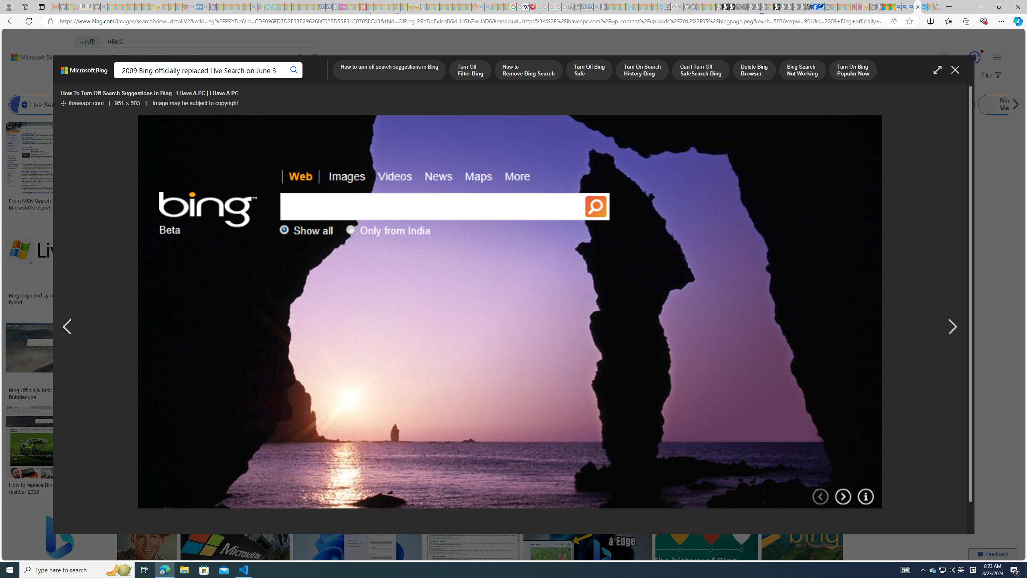 Image resolution: width=1027 pixels, height=578 pixels. I want to click on Bing Best Search Engine, so click(447, 105).